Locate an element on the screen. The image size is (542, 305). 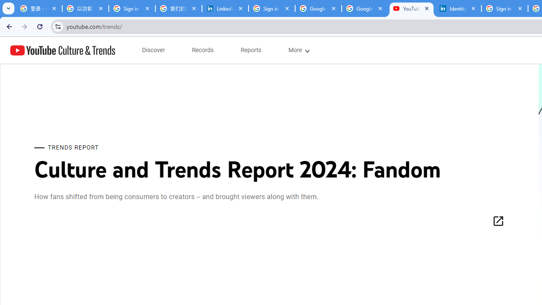
Sign in - Google Accounts is located at coordinates (272, 8).